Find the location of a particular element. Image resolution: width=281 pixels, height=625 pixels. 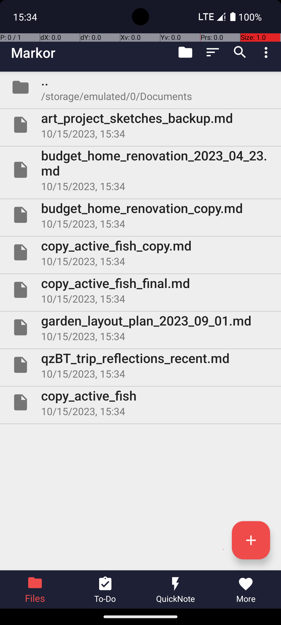

File copy_active_fish  is located at coordinates (140, 402).